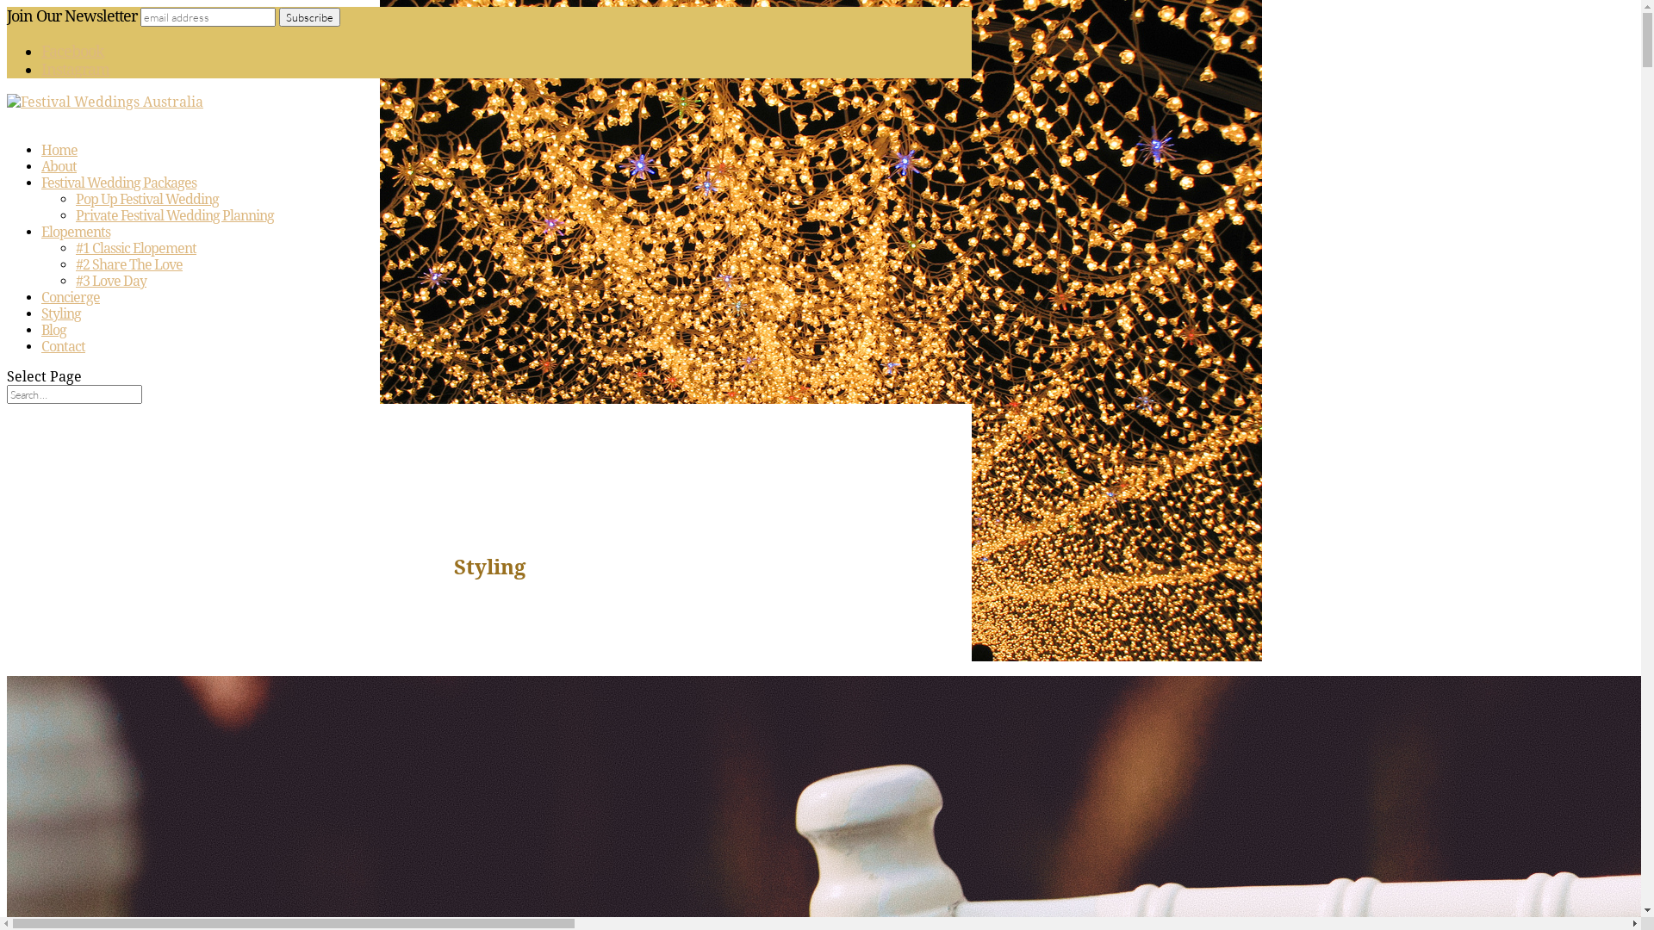 Image resolution: width=1654 pixels, height=930 pixels. I want to click on Elopements, so click(76, 241).